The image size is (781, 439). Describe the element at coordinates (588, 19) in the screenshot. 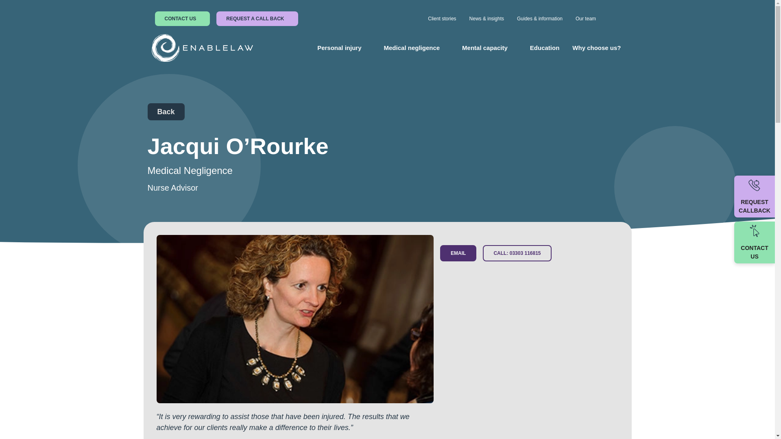

I see `Our team` at that location.